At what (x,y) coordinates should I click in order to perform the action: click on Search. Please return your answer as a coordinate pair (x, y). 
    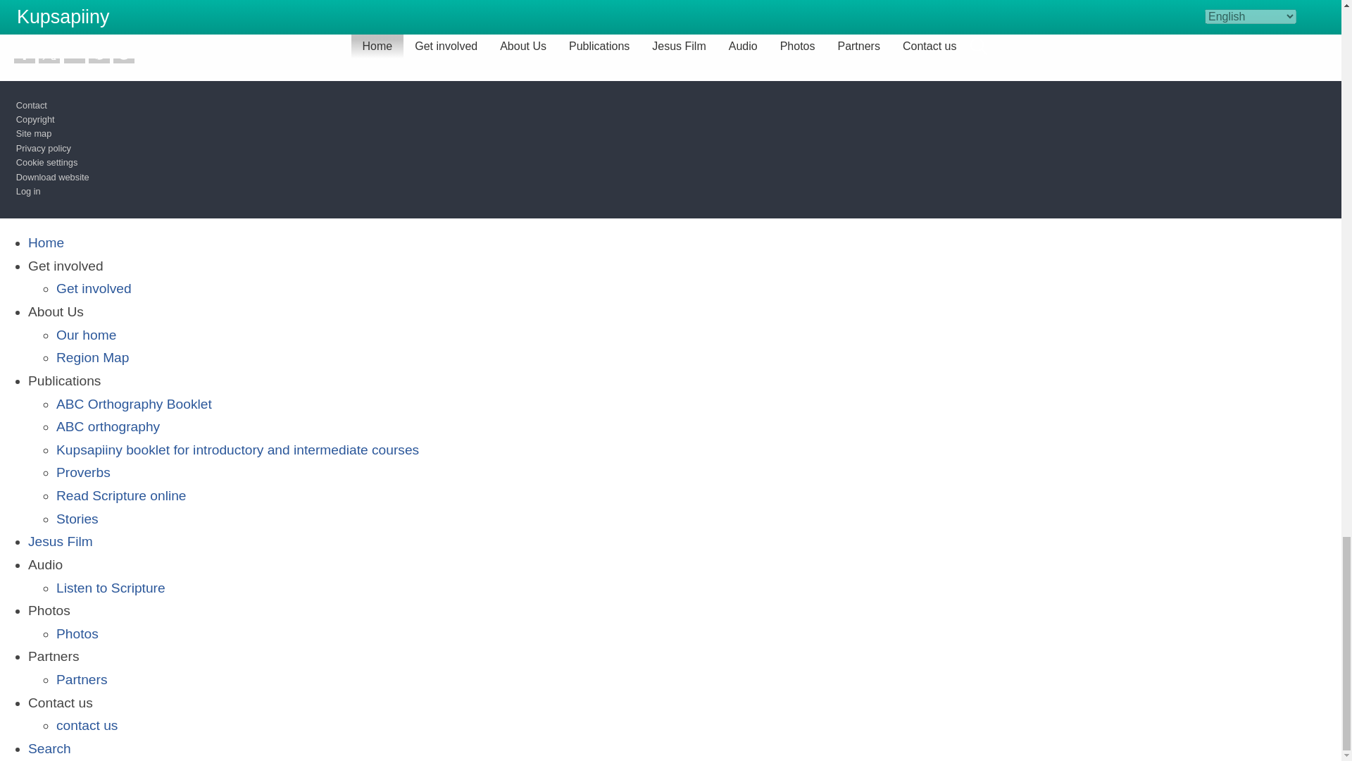
    Looking at the image, I should click on (49, 748).